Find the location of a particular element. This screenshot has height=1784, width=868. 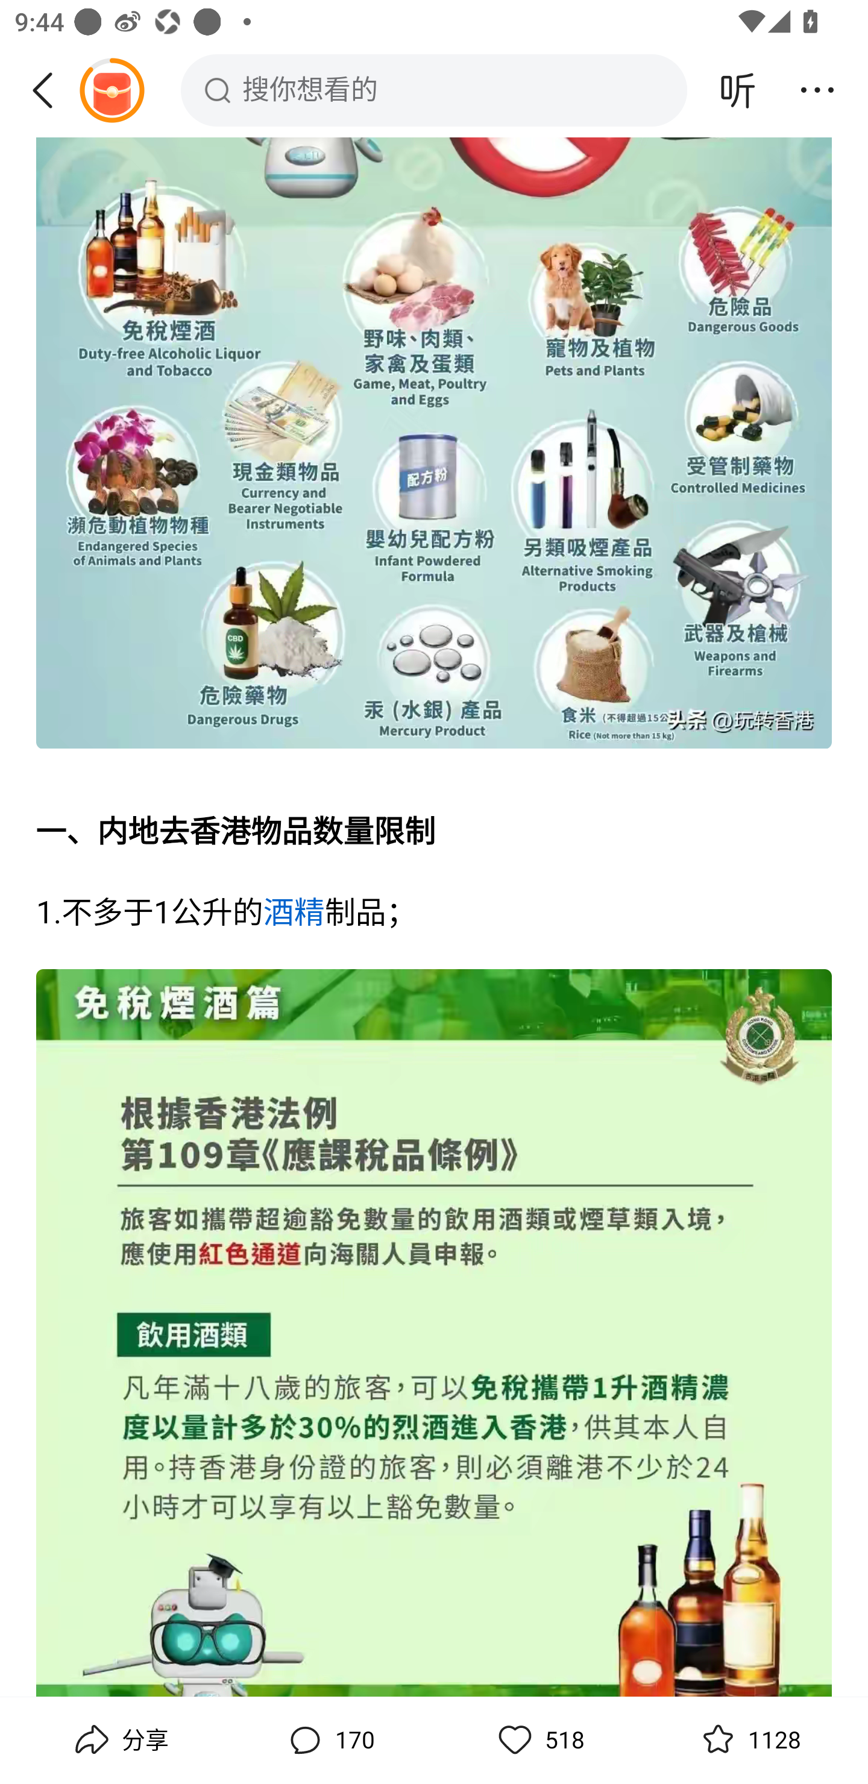

听头条 is located at coordinates (738, 90).